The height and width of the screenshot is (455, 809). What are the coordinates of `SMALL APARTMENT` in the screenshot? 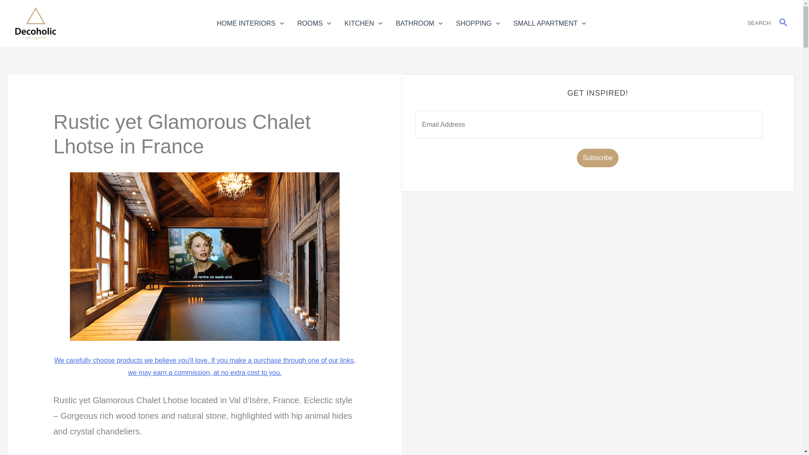 It's located at (549, 23).